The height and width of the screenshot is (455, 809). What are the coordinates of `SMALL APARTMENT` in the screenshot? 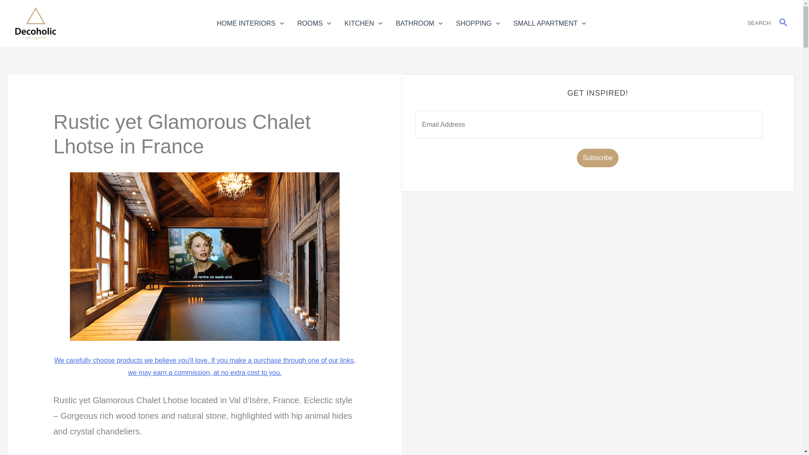 It's located at (549, 23).